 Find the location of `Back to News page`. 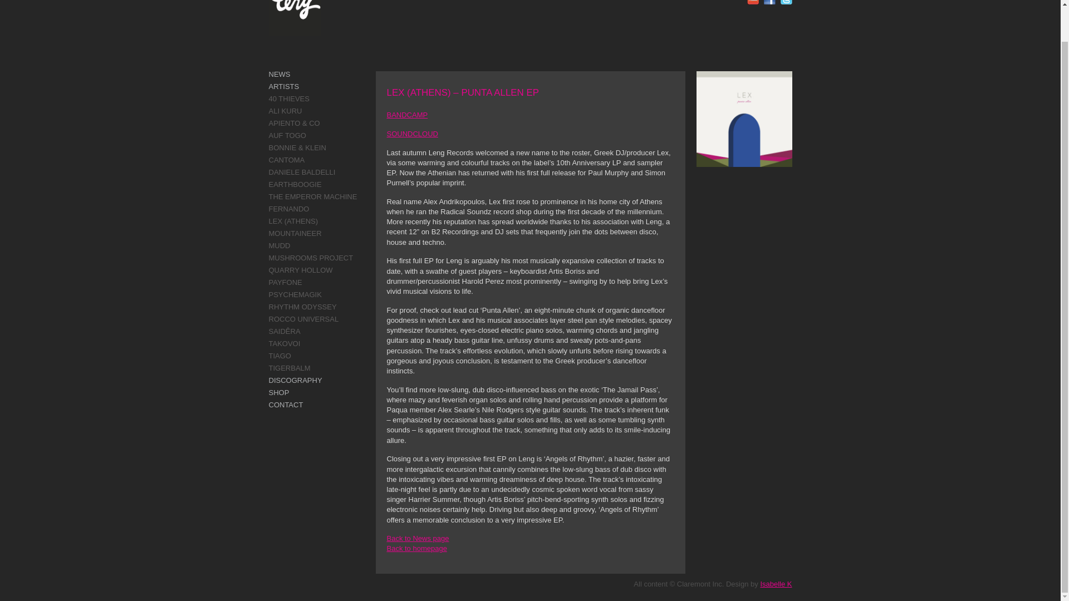

Back to News page is located at coordinates (418, 539).